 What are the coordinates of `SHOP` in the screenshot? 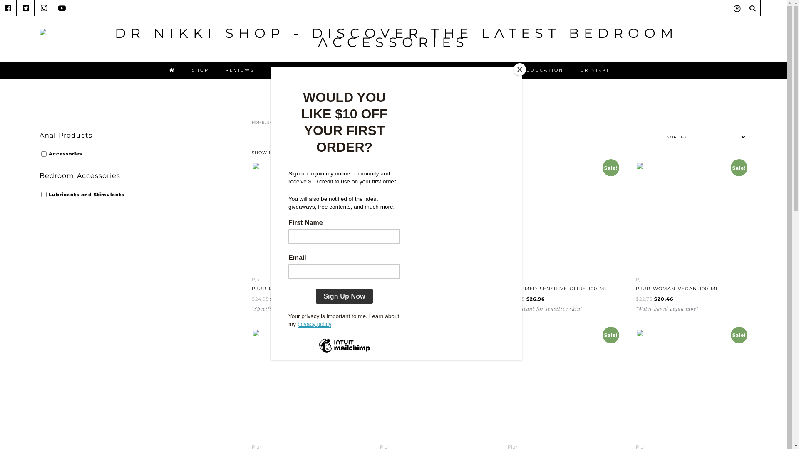 It's located at (200, 66).